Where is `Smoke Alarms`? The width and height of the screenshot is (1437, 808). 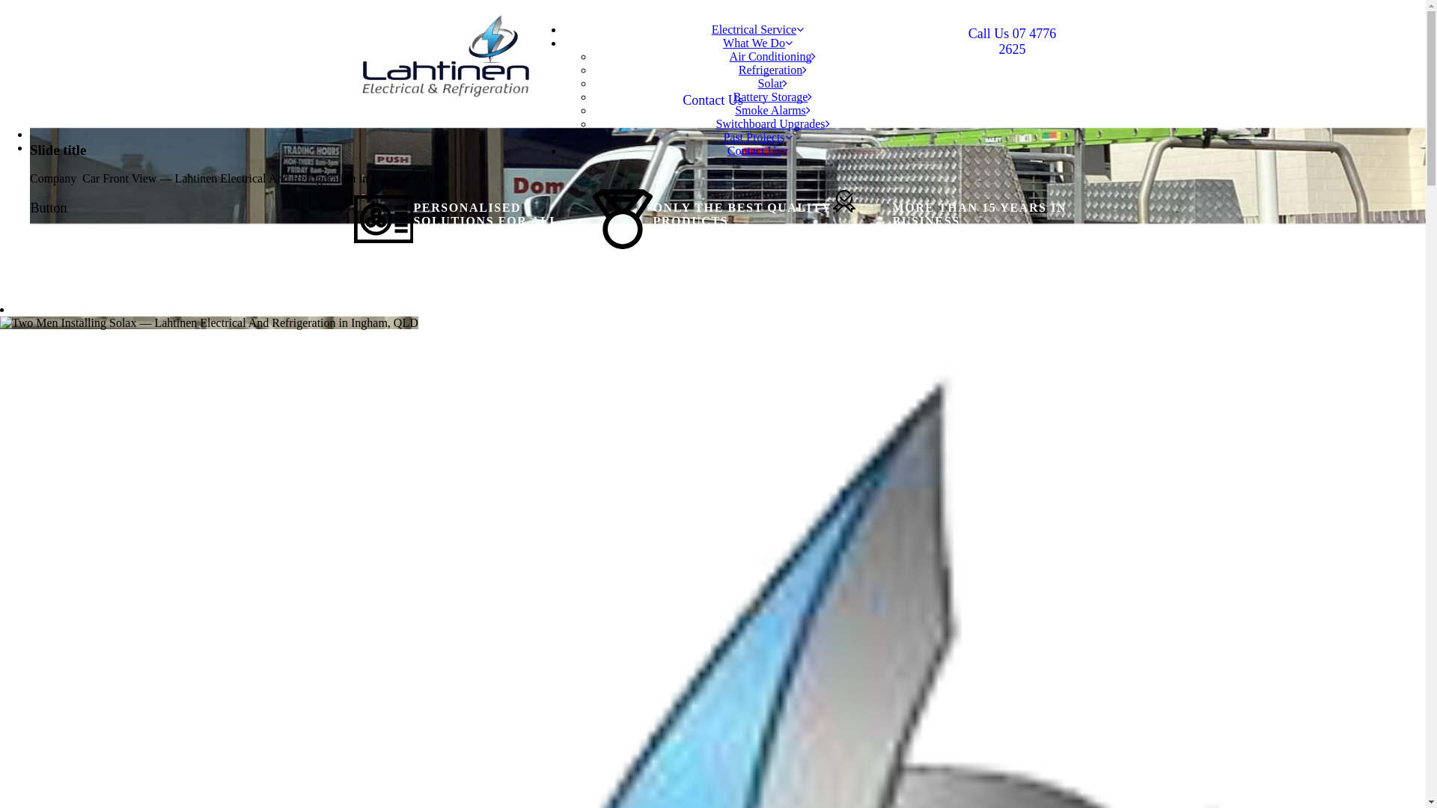
Smoke Alarms is located at coordinates (772, 110).